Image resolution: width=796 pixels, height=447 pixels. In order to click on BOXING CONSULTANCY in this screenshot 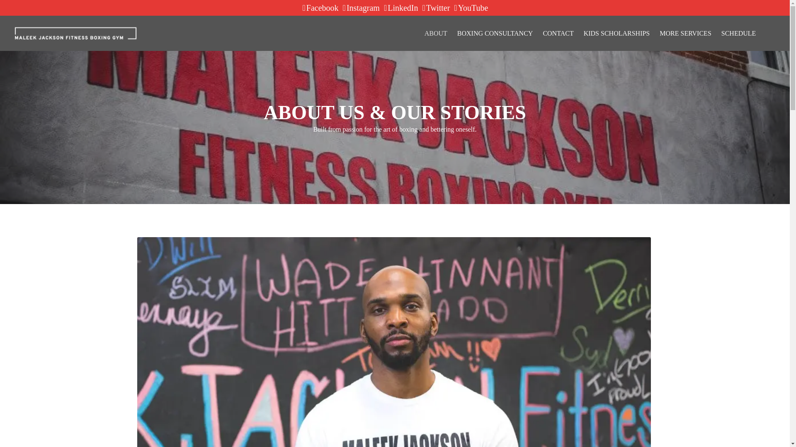, I will do `click(495, 33)`.